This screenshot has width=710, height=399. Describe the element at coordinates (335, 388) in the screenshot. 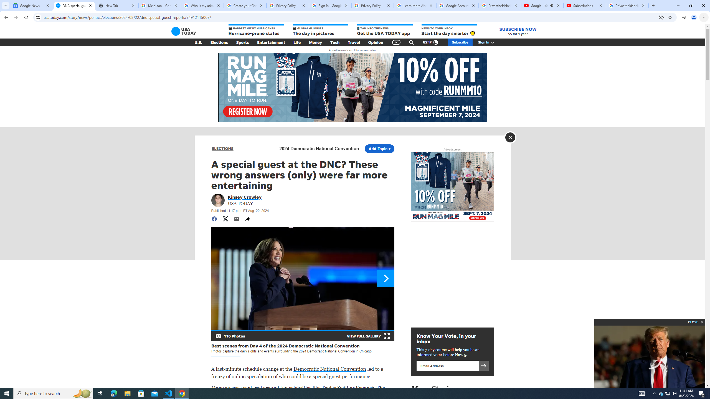

I see `Taylor Swift` at that location.